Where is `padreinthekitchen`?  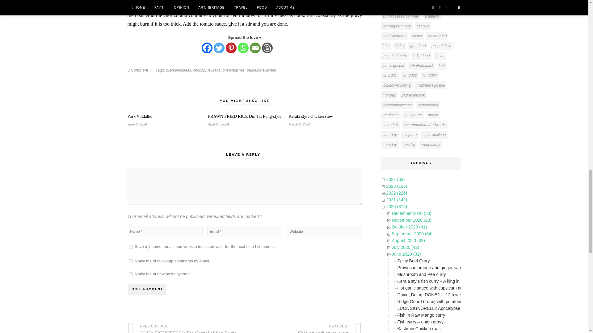 padreinthekitchen is located at coordinates (261, 70).